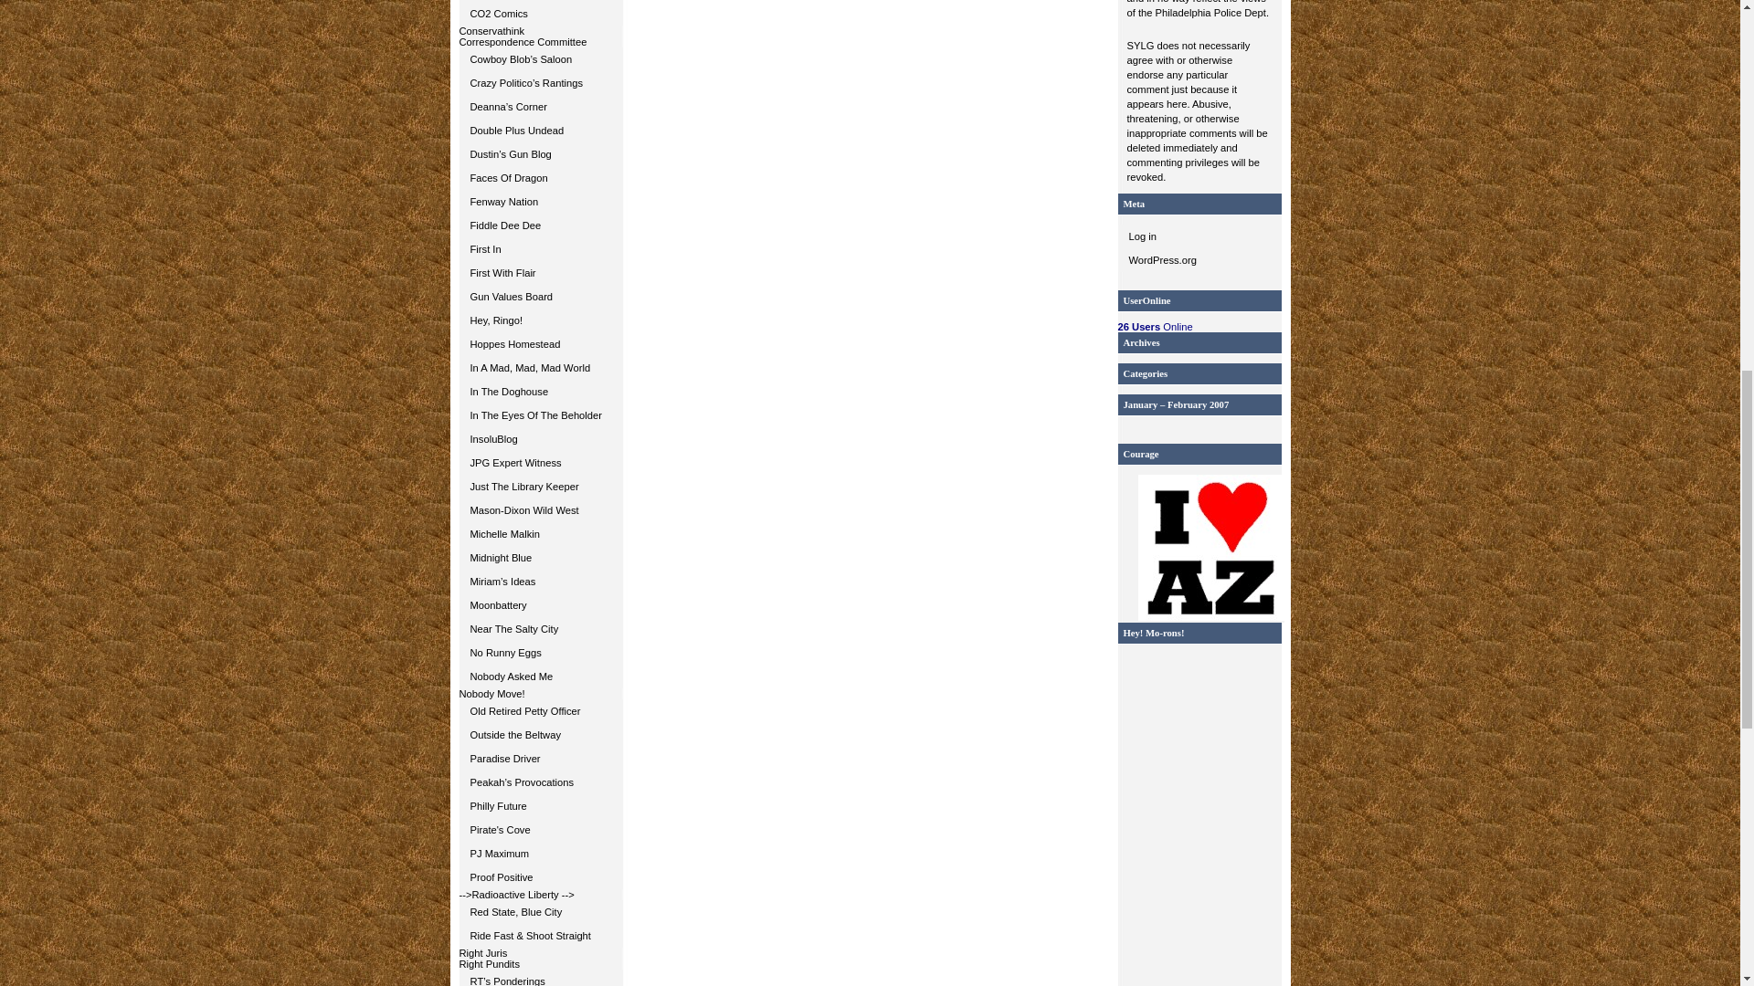 Image resolution: width=1754 pixels, height=986 pixels. Describe the element at coordinates (540, 343) in the screenshot. I see `Hoppes Homestead` at that location.